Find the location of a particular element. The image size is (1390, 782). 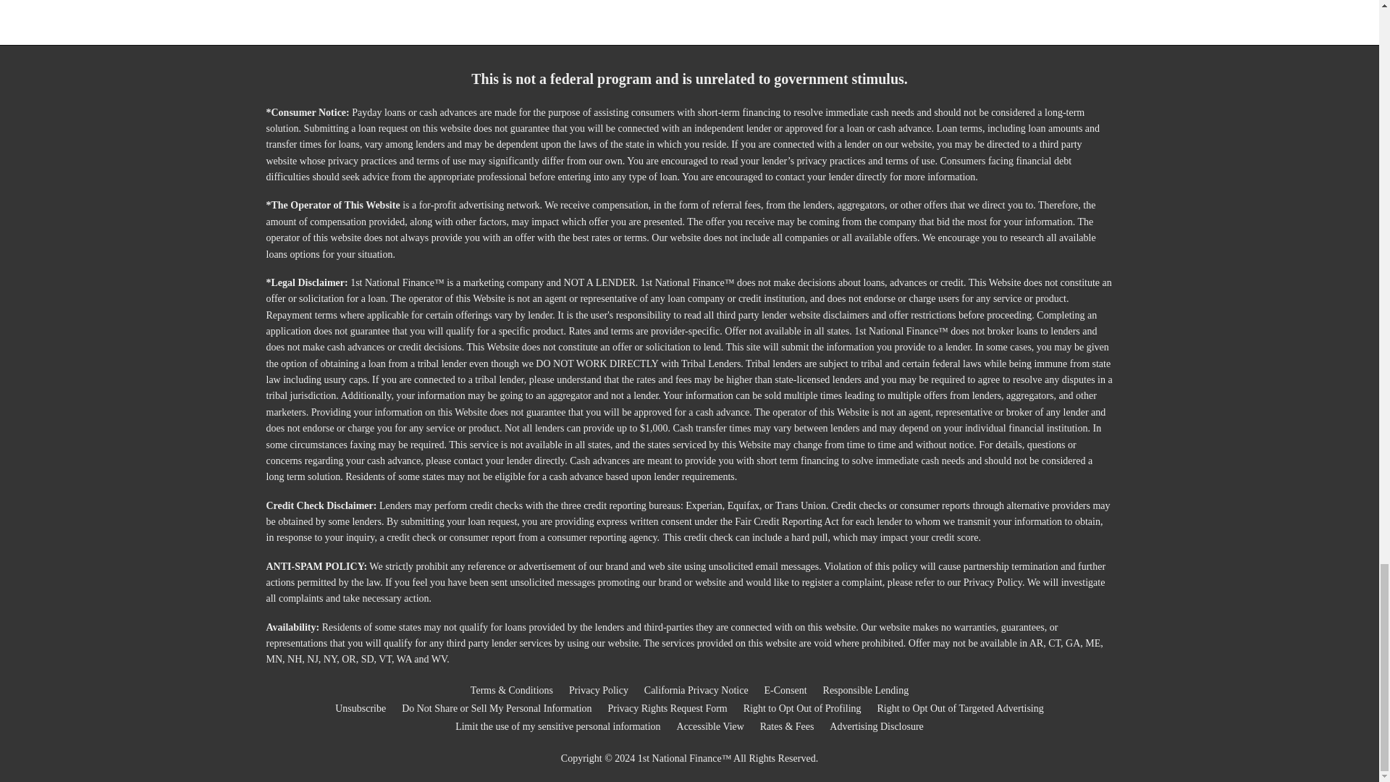

Advertising Disclosure is located at coordinates (876, 726).